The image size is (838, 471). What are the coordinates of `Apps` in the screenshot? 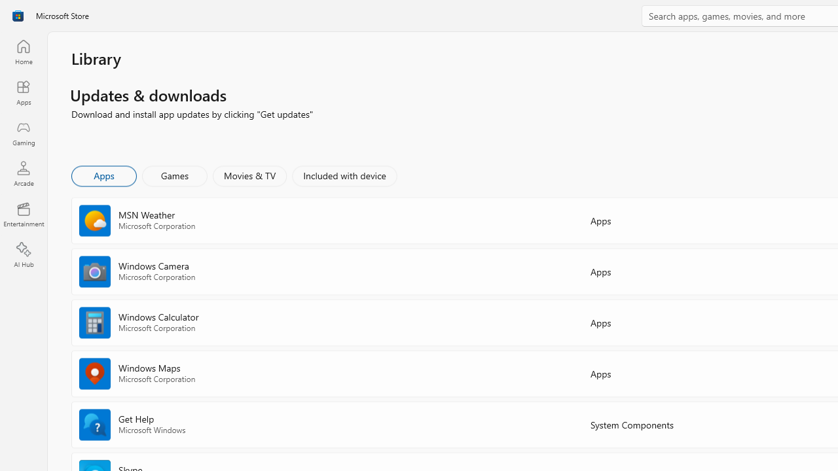 It's located at (103, 175).